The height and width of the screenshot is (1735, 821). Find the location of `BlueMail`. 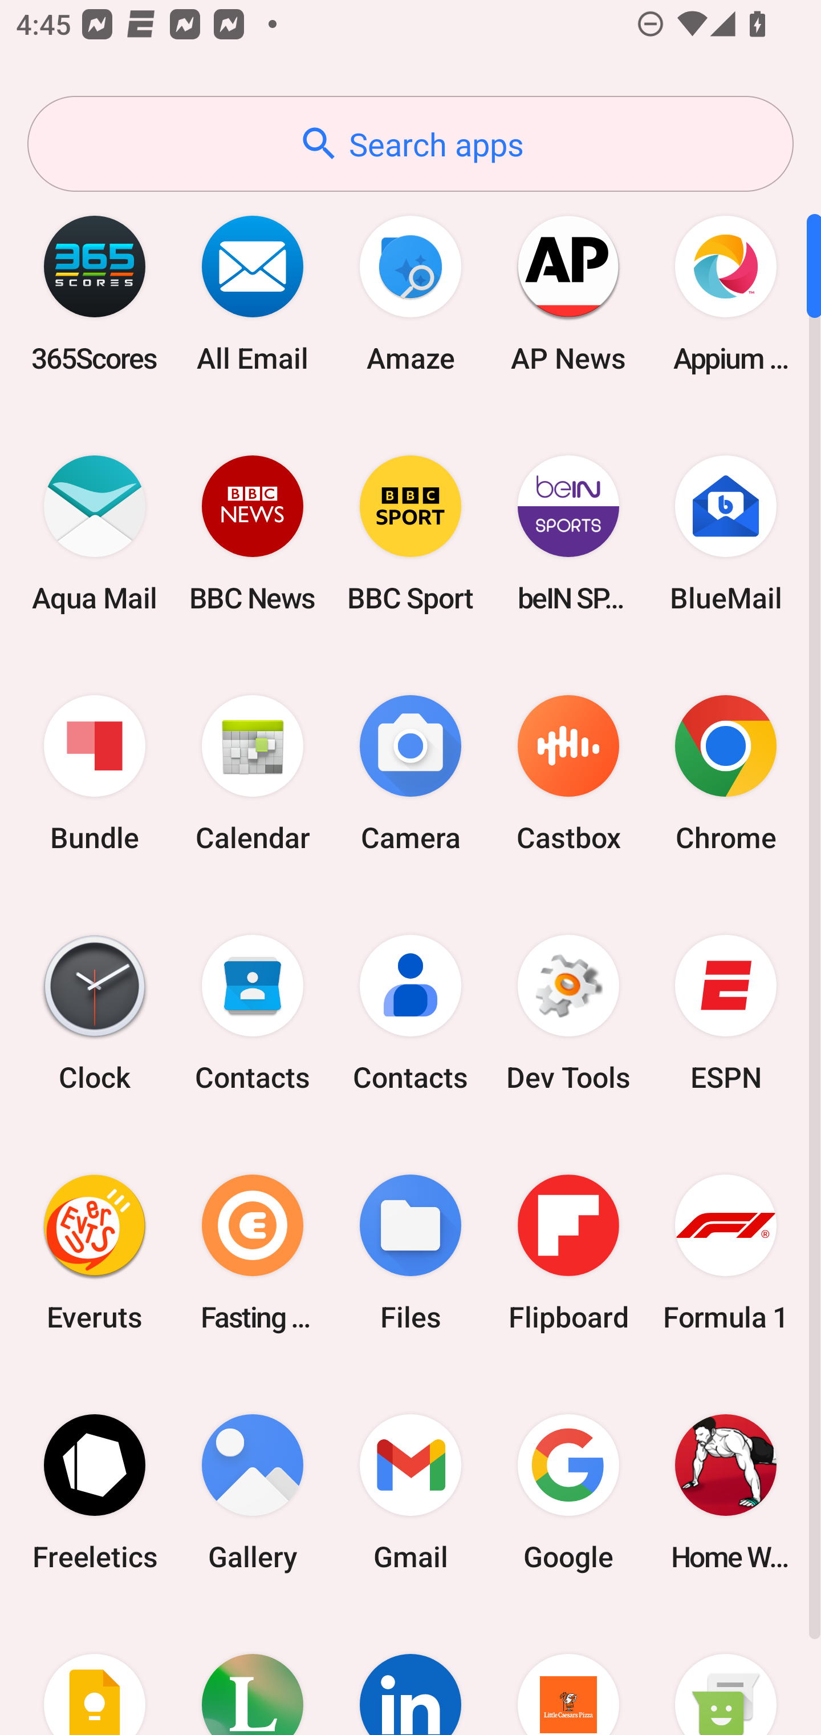

BlueMail is located at coordinates (726, 533).